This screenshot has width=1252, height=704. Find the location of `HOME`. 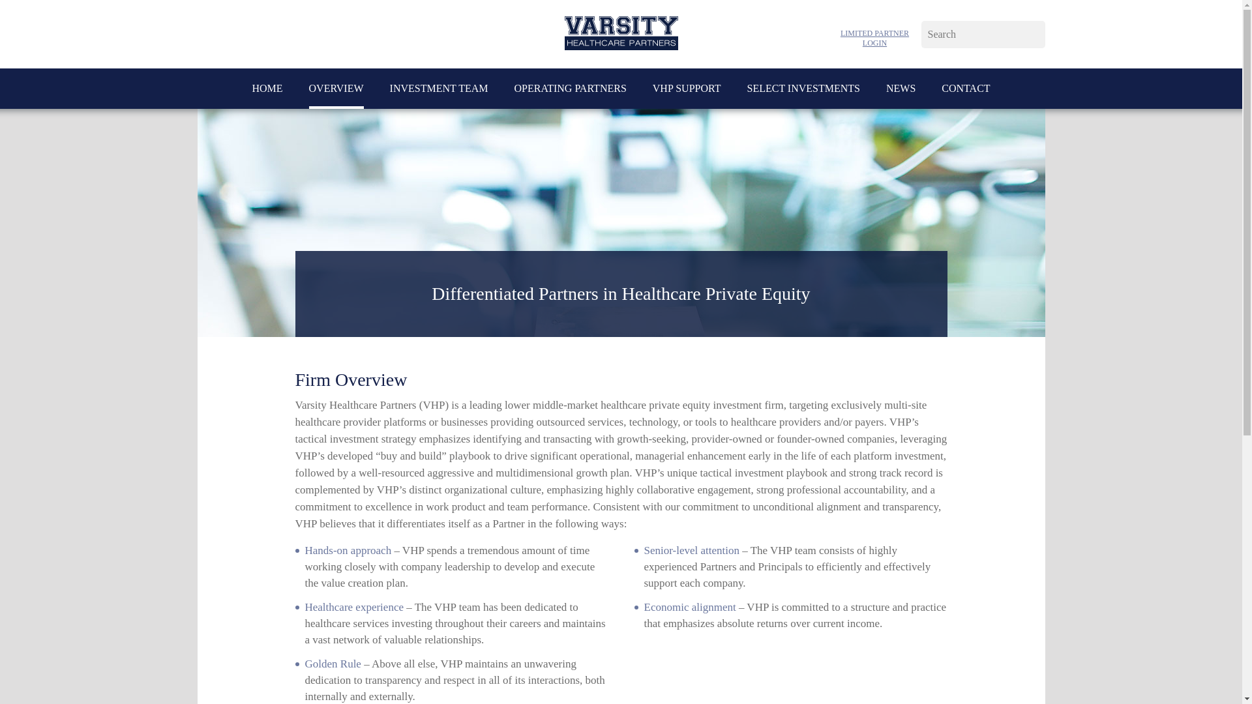

HOME is located at coordinates (267, 89).